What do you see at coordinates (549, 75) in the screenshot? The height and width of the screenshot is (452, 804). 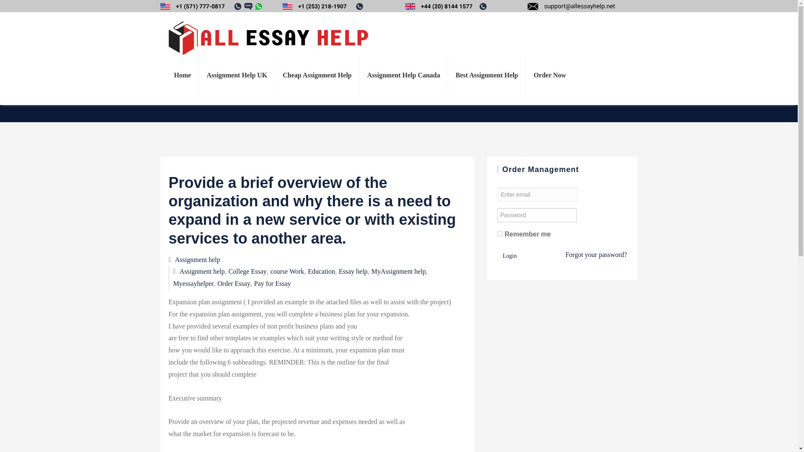 I see `Order Now` at bounding box center [549, 75].